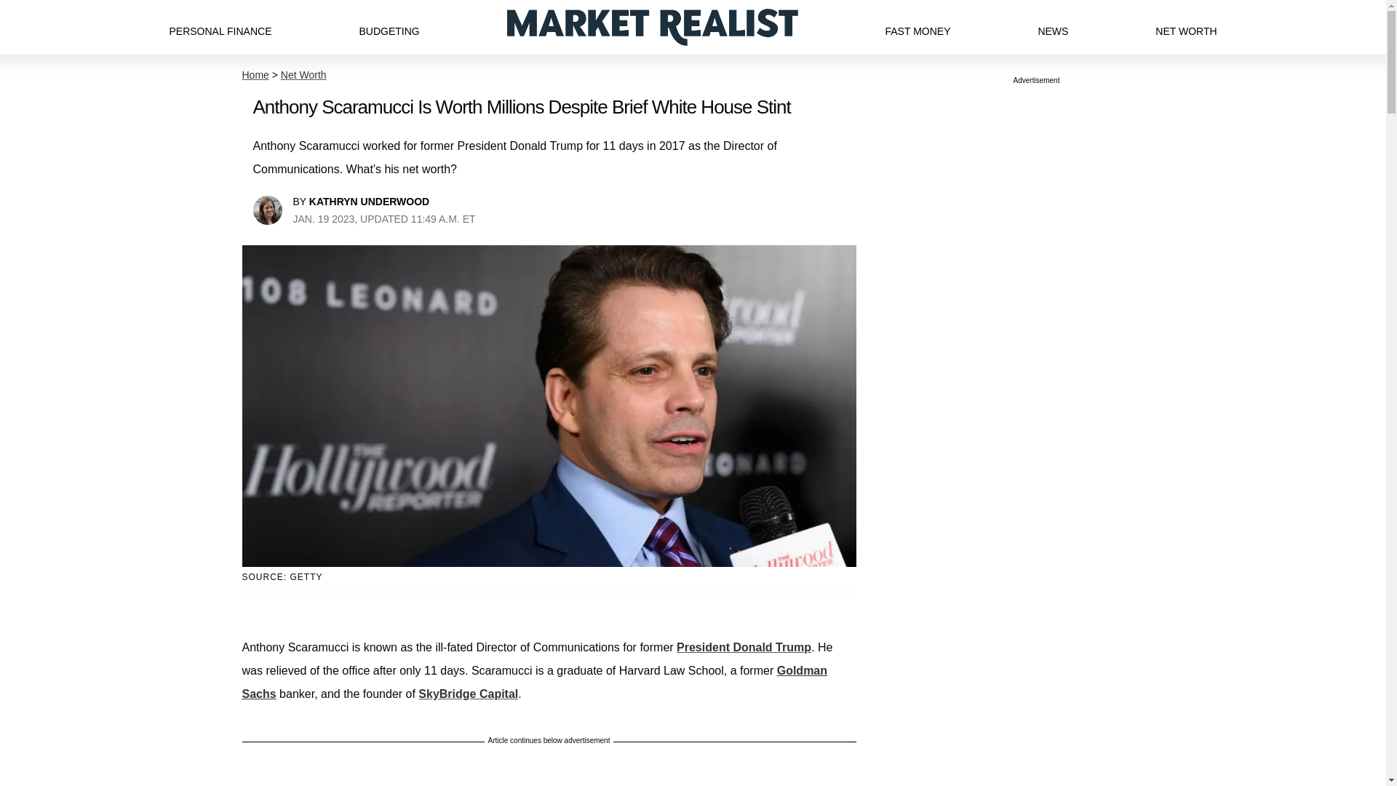 This screenshot has width=1397, height=786. Describe the element at coordinates (1186, 27) in the screenshot. I see `NET WORTH` at that location.